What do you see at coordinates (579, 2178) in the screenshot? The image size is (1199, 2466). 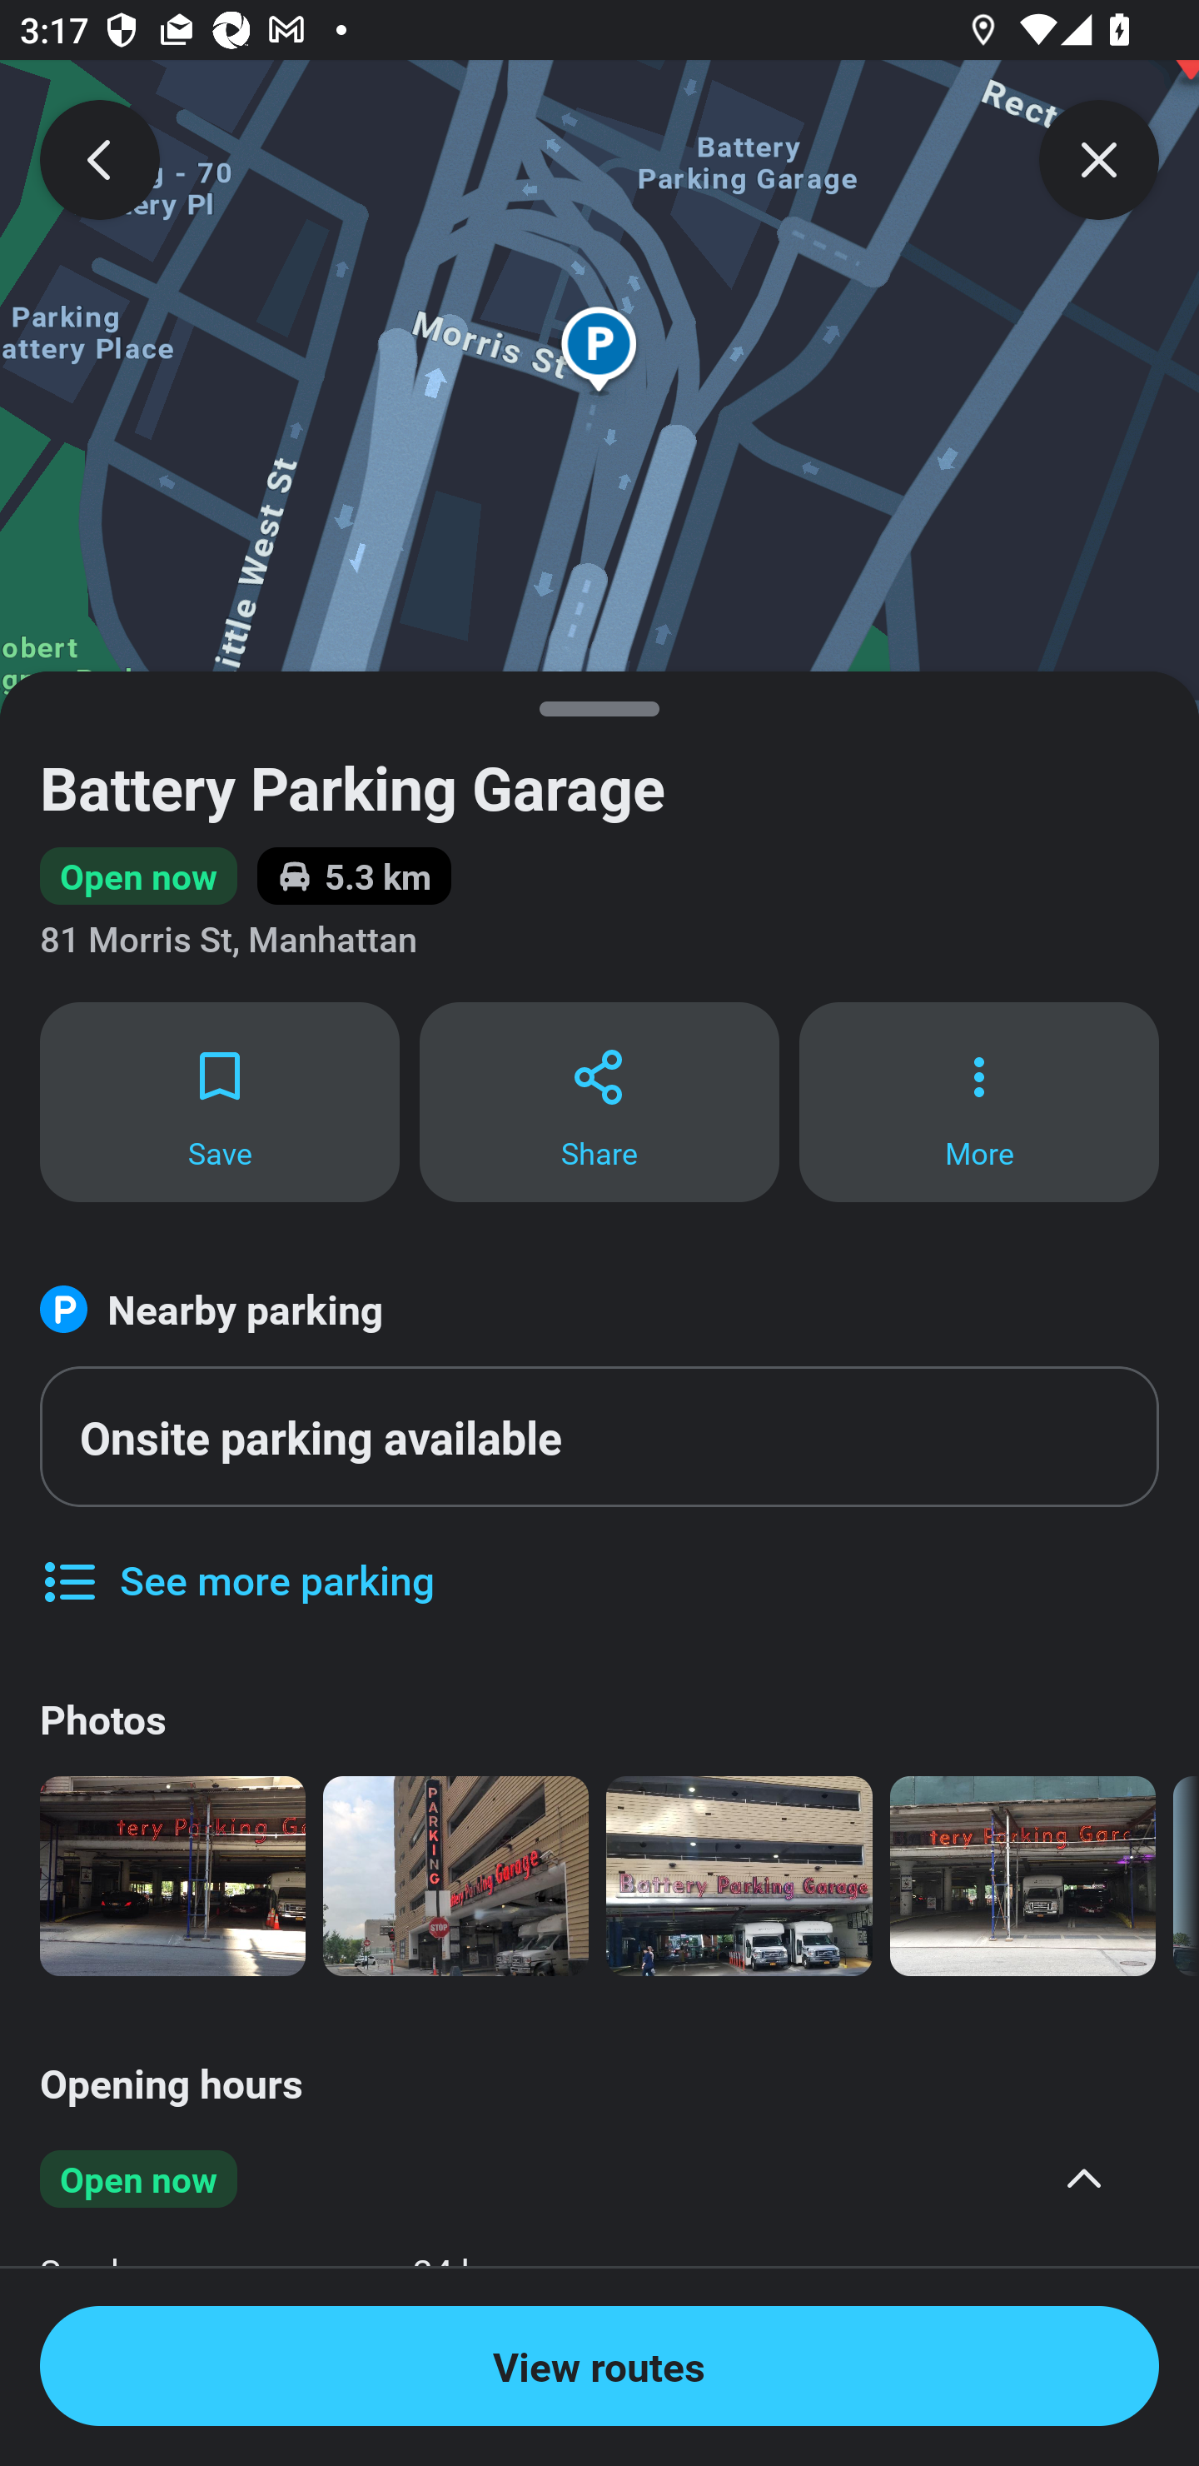 I see `Open now` at bounding box center [579, 2178].